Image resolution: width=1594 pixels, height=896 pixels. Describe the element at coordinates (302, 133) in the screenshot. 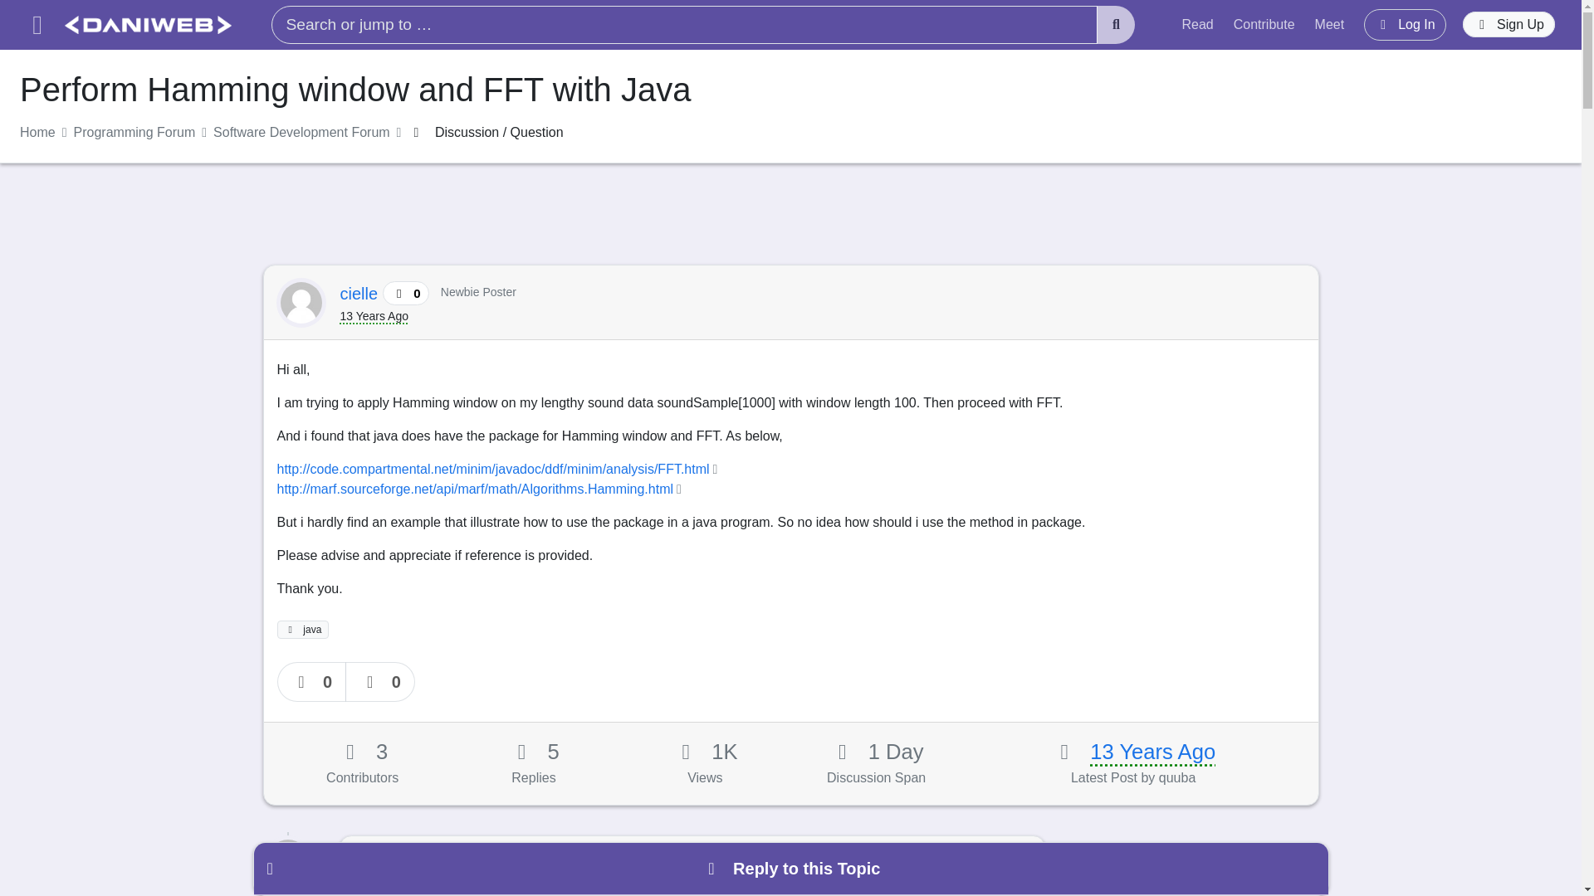

I see `Software Development Forum` at that location.